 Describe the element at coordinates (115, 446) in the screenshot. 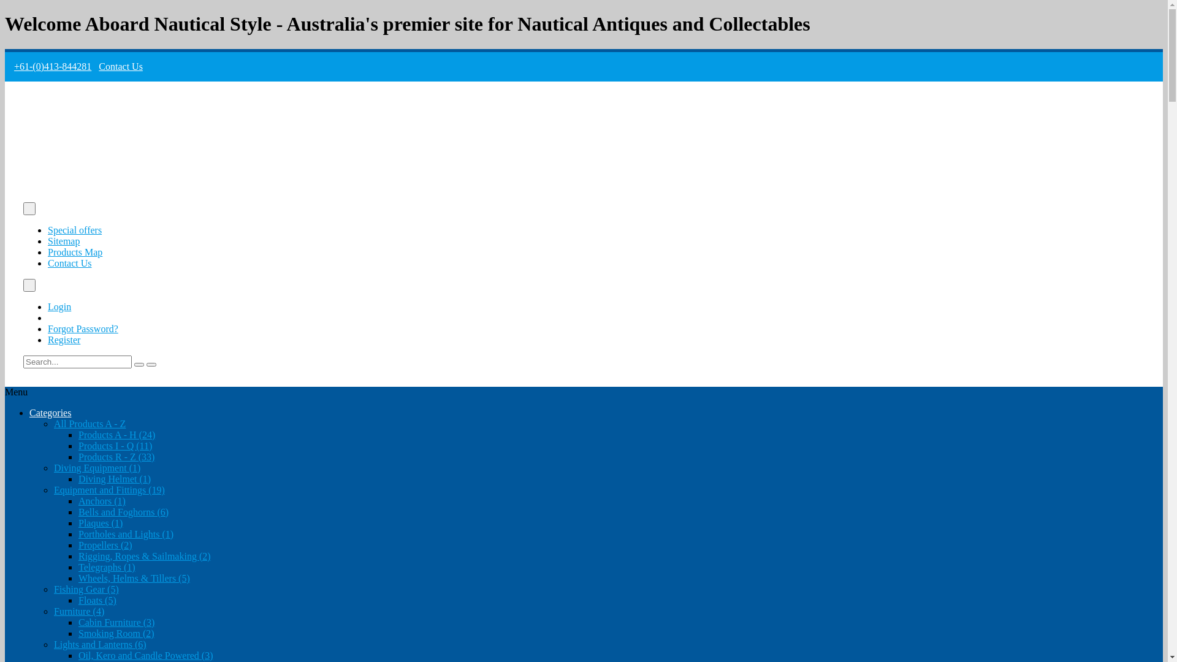

I see `Products I - Q (11)` at that location.